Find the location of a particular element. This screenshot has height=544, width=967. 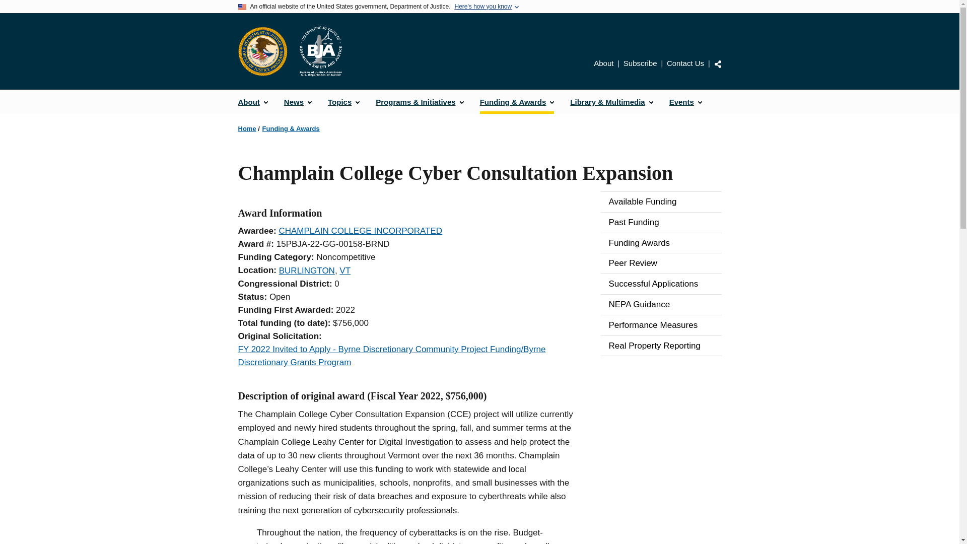

About is located at coordinates (253, 102).